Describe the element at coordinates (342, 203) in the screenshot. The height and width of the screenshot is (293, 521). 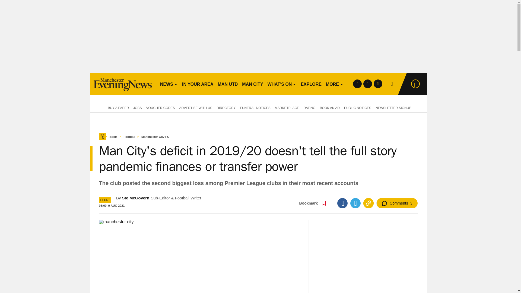
I see `Facebook` at that location.